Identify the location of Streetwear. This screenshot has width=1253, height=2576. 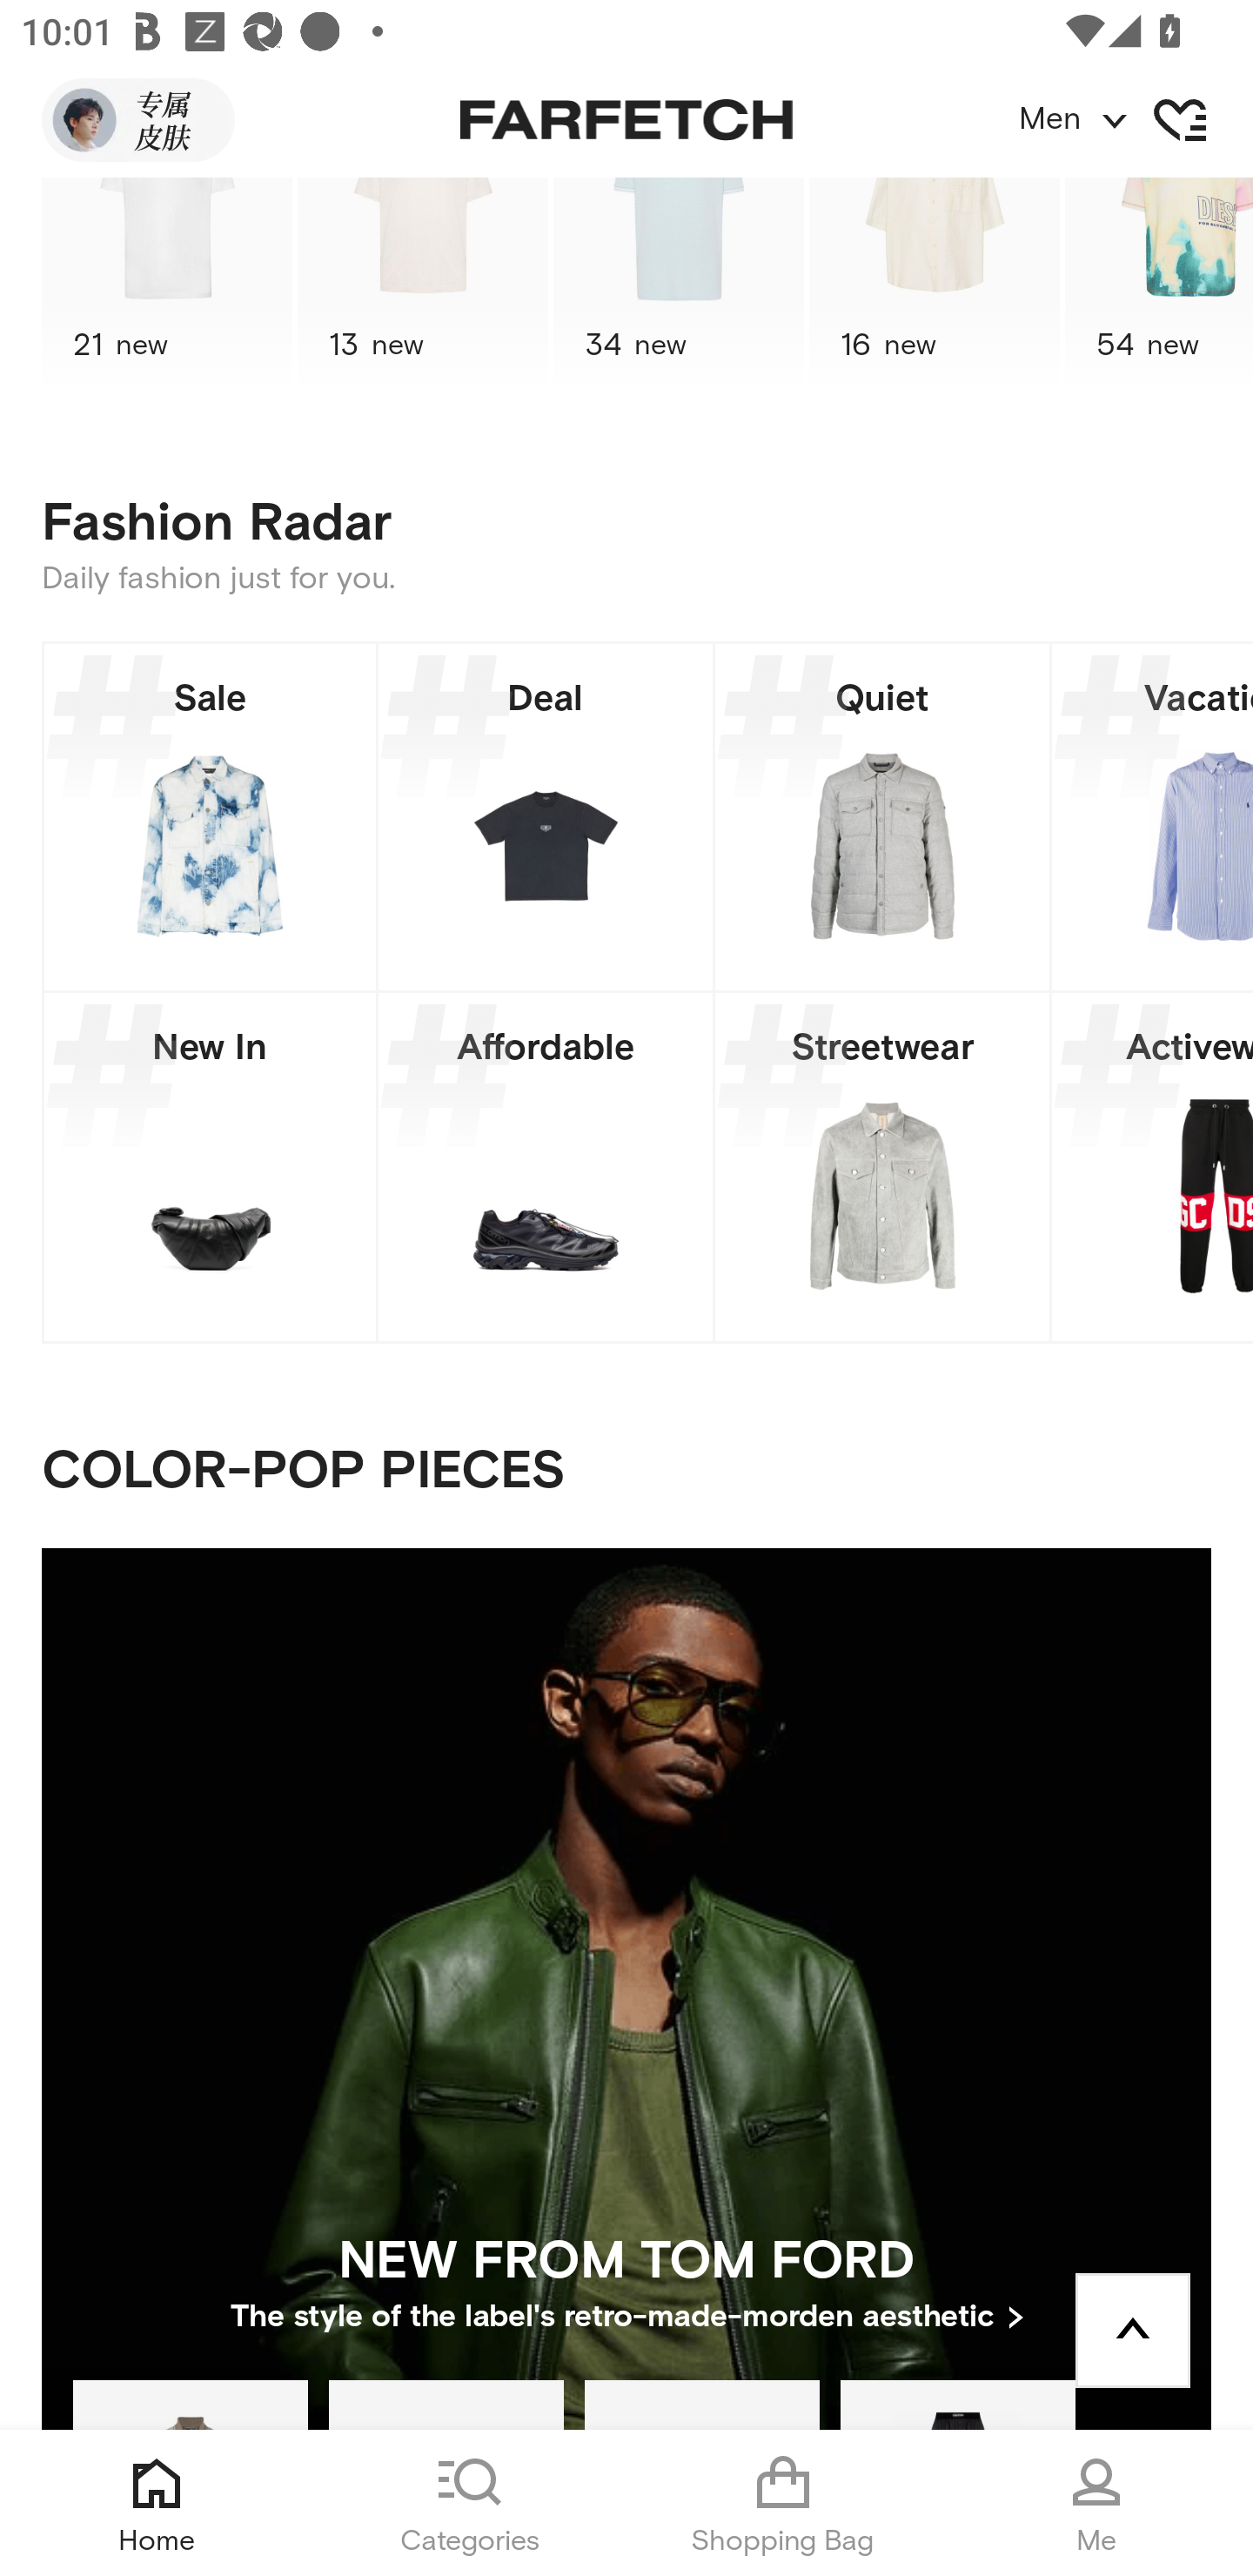
(882, 1166).